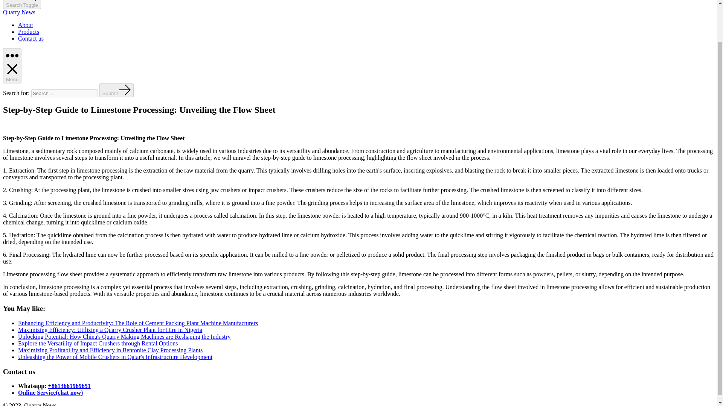  What do you see at coordinates (22, 5) in the screenshot?
I see `Search Toggle` at bounding box center [22, 5].